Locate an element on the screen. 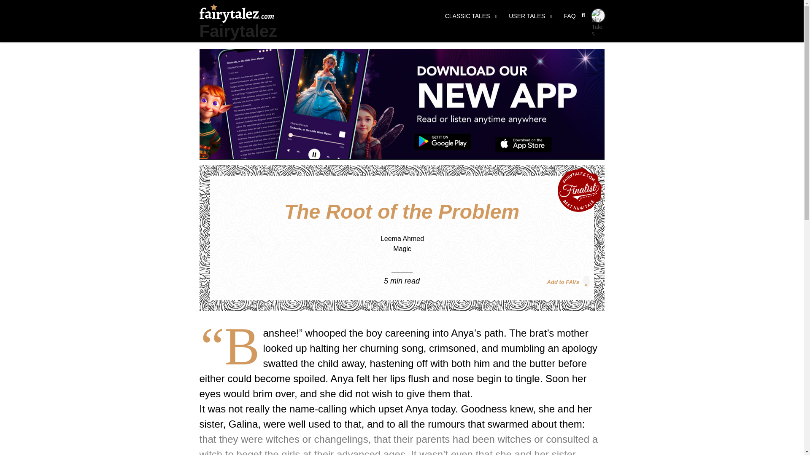  Fairytalez is located at coordinates (238, 31).